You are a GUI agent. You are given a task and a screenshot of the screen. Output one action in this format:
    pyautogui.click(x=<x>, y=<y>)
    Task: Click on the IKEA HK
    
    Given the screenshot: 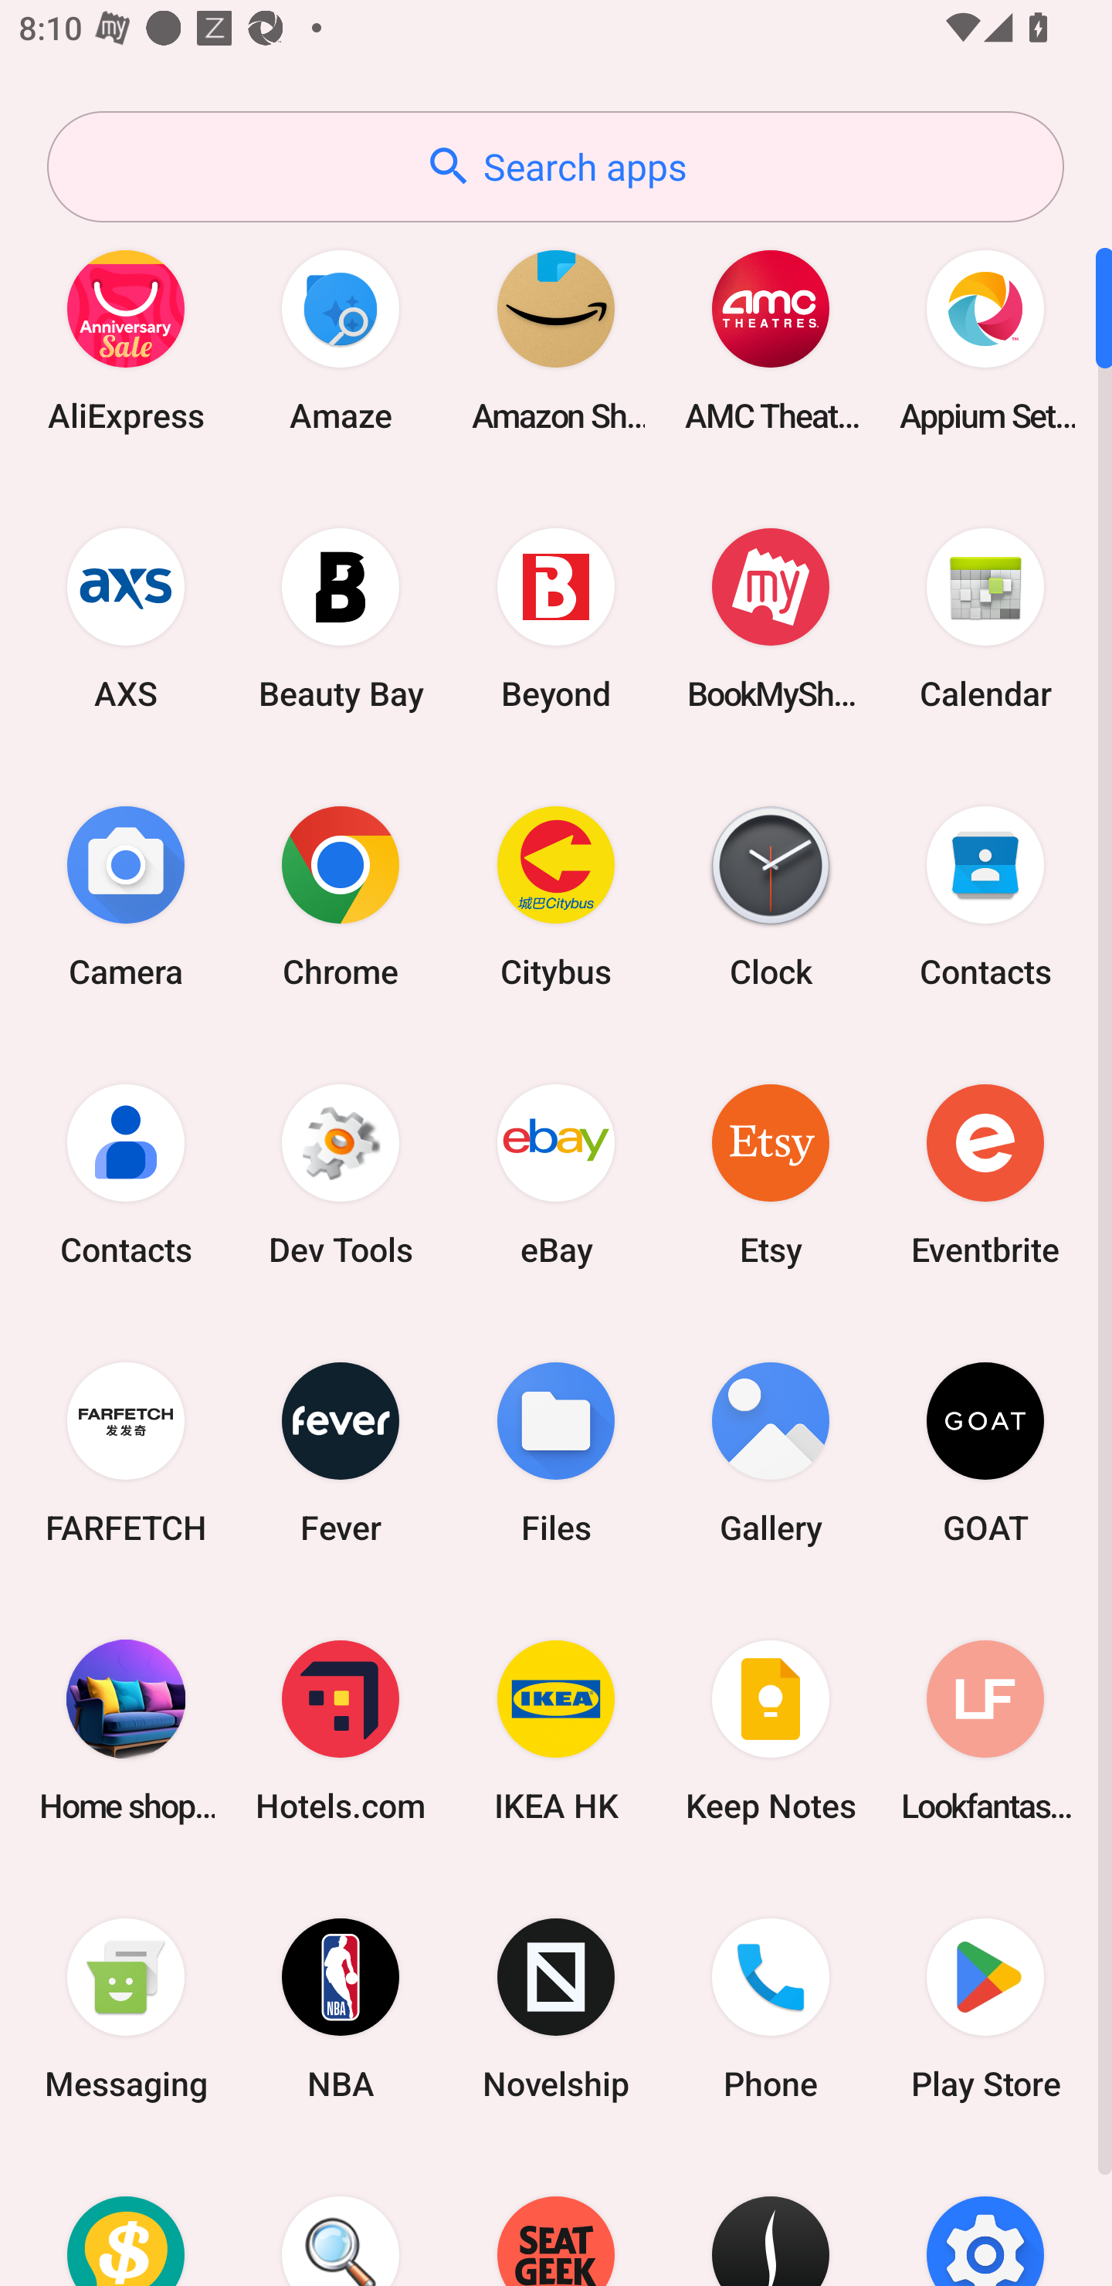 What is the action you would take?
    pyautogui.click(x=556, y=1730)
    